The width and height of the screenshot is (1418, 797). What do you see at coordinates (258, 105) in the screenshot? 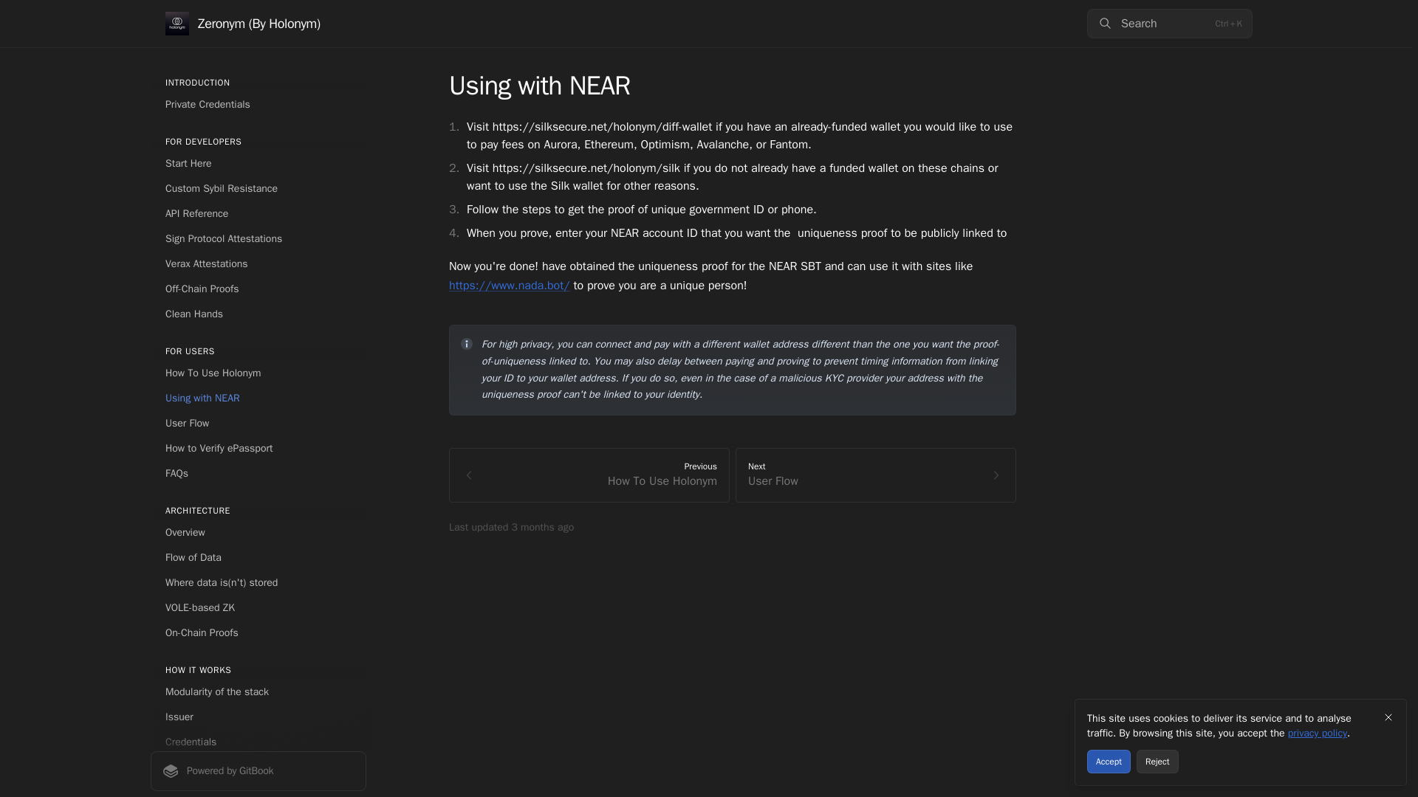
I see `Powered by GitBook` at bounding box center [258, 105].